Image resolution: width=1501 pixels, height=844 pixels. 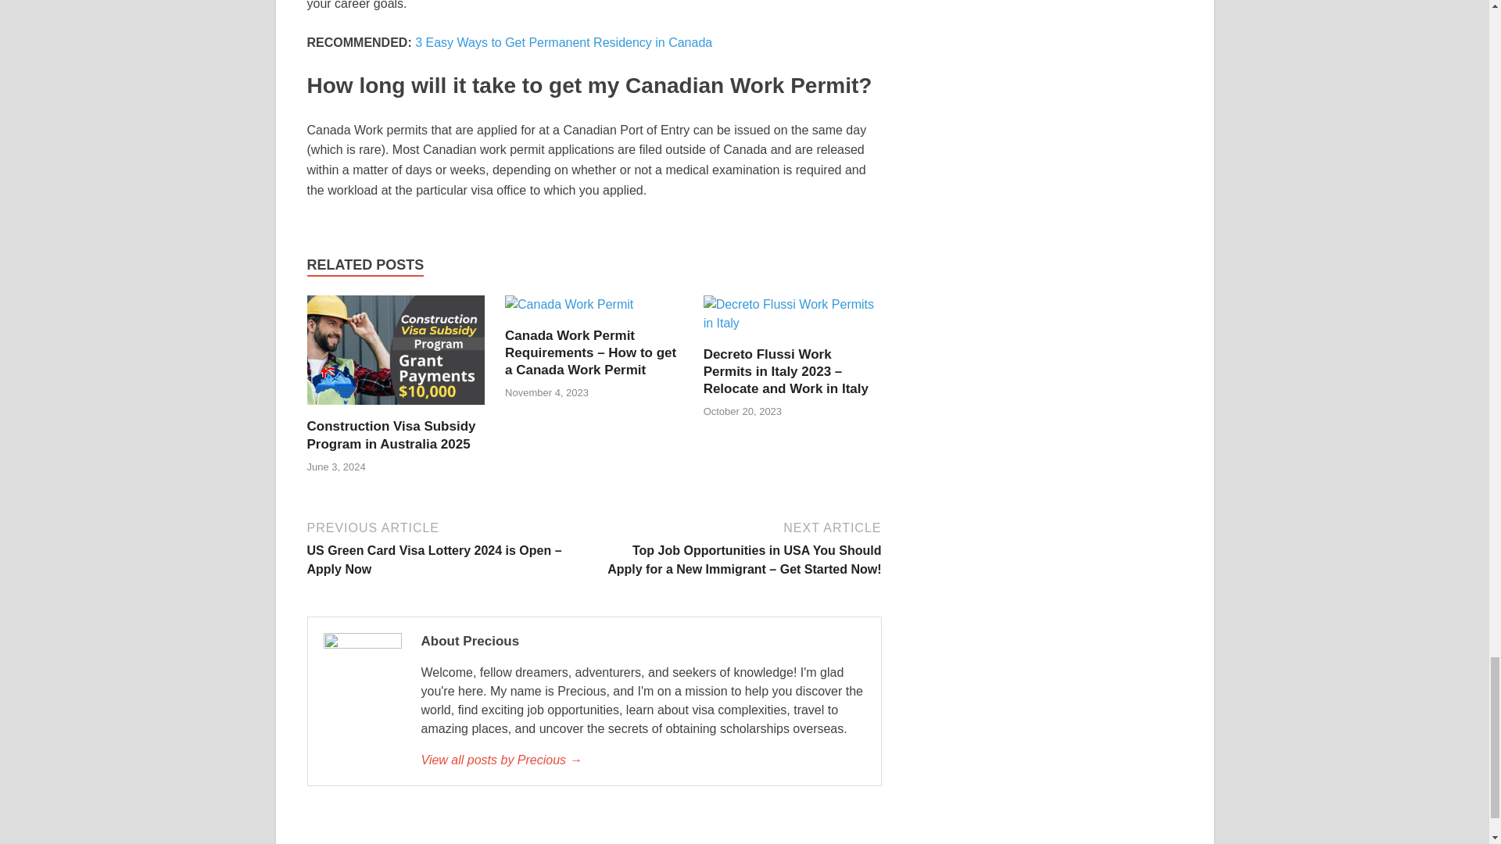 I want to click on Construction Visa Subsidy Program in Australia 2025, so click(x=396, y=356).